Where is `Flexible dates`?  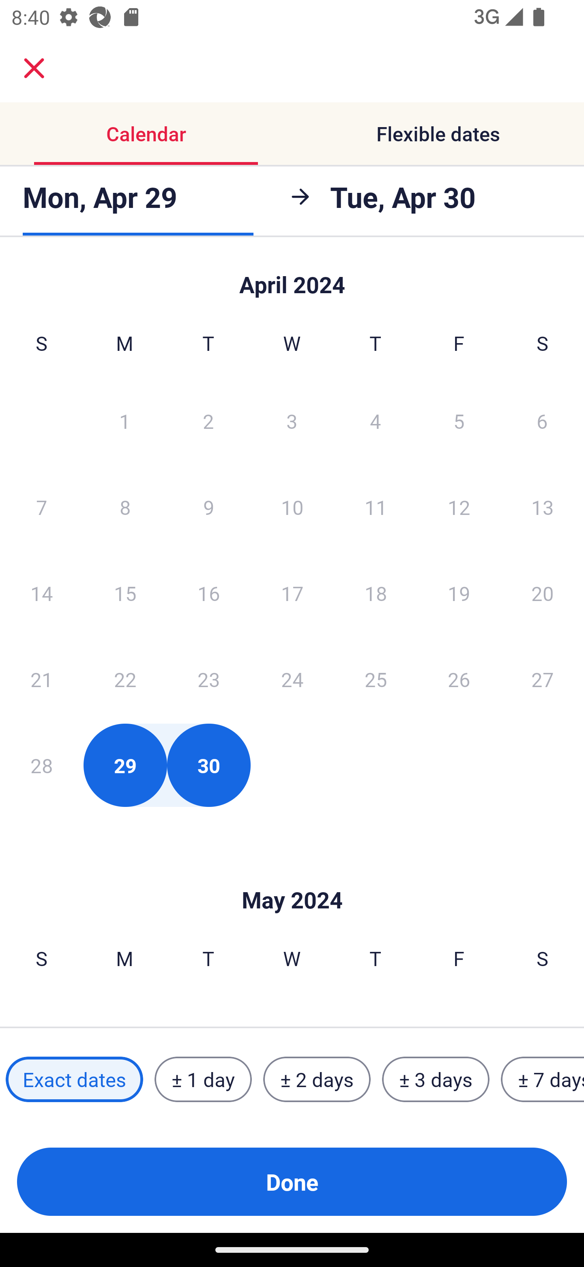
Flexible dates is located at coordinates (438, 133).